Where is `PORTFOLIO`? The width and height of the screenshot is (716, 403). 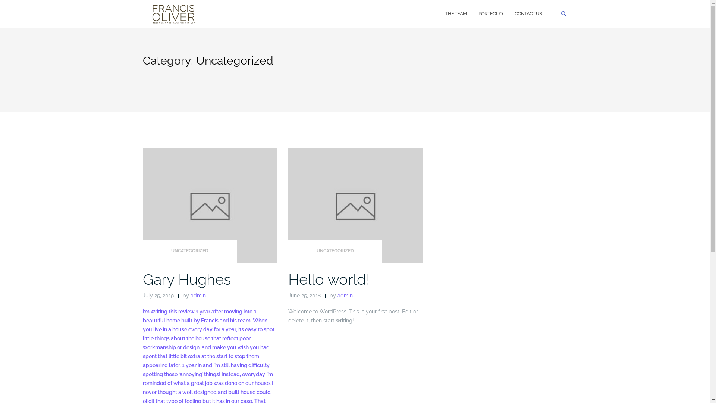 PORTFOLIO is located at coordinates (490, 14).